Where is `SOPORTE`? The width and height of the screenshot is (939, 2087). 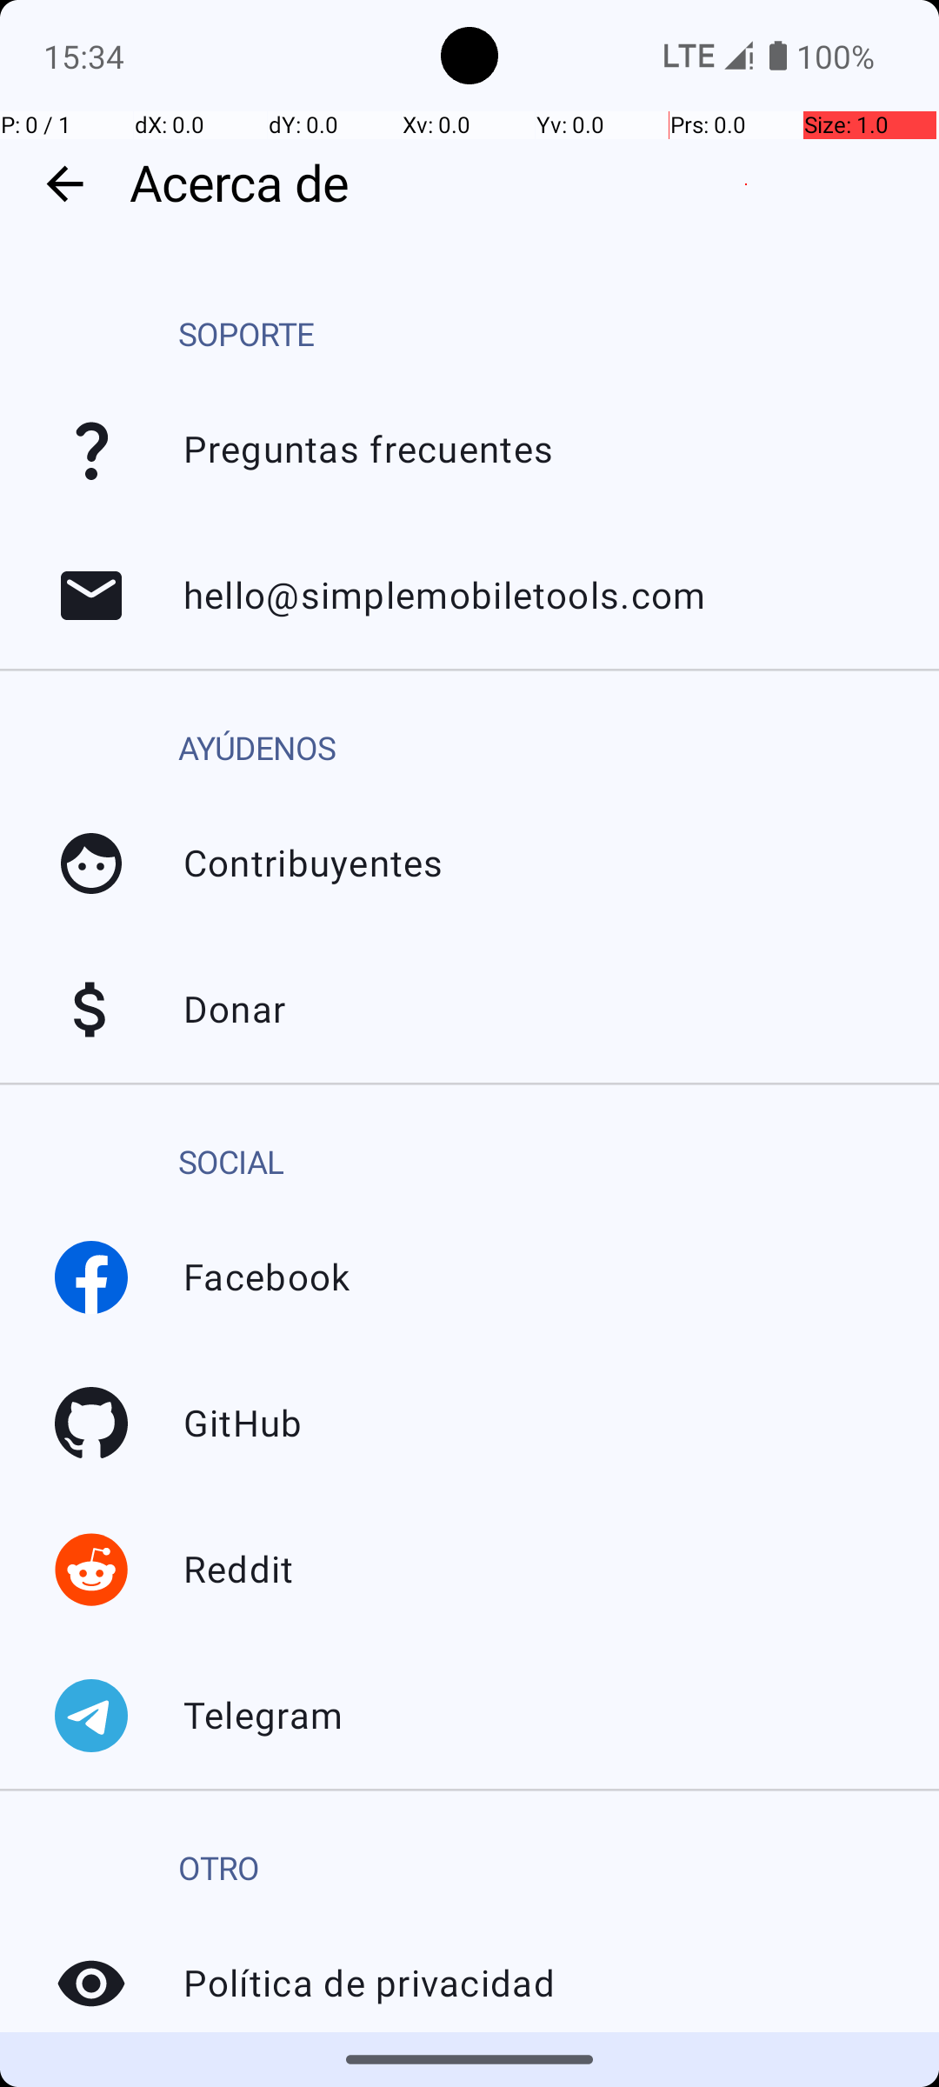 SOPORTE is located at coordinates (246, 336).